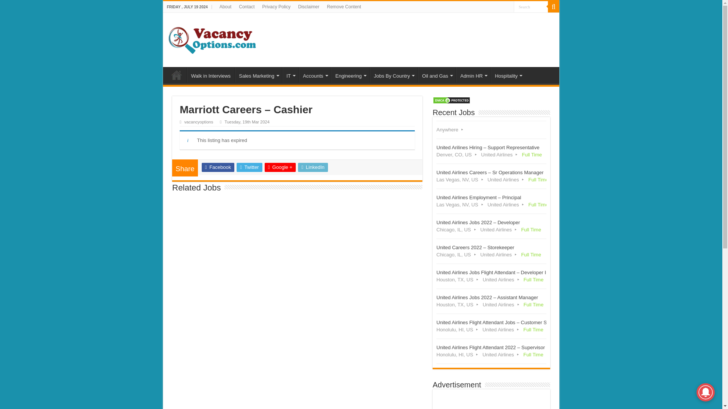 The width and height of the screenshot is (728, 409). Describe the element at coordinates (212, 39) in the screenshot. I see `Latest Job Vacancies in the USA, UK and Worldwide` at that location.